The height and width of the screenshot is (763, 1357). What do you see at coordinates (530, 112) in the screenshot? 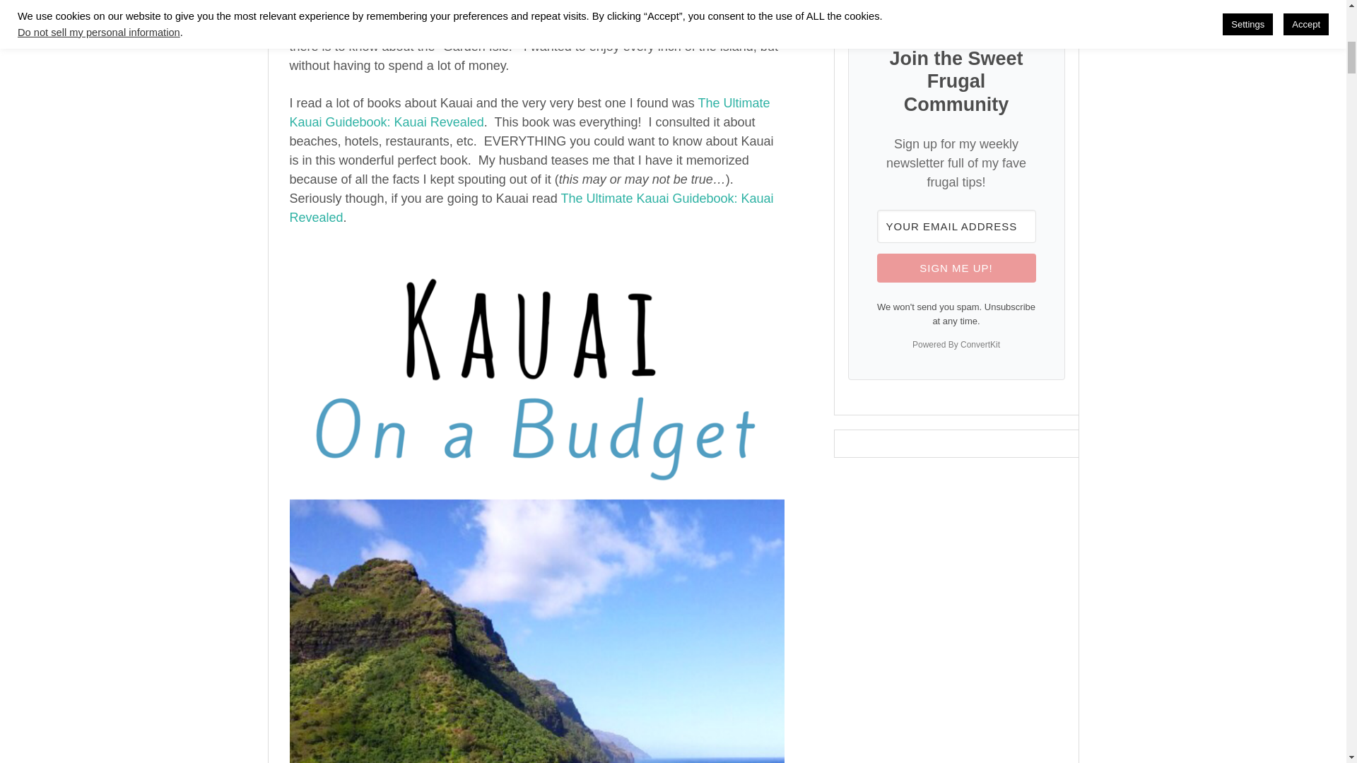
I see `The Ultimate Kauai Guidebook: Kauai Revealed` at bounding box center [530, 112].